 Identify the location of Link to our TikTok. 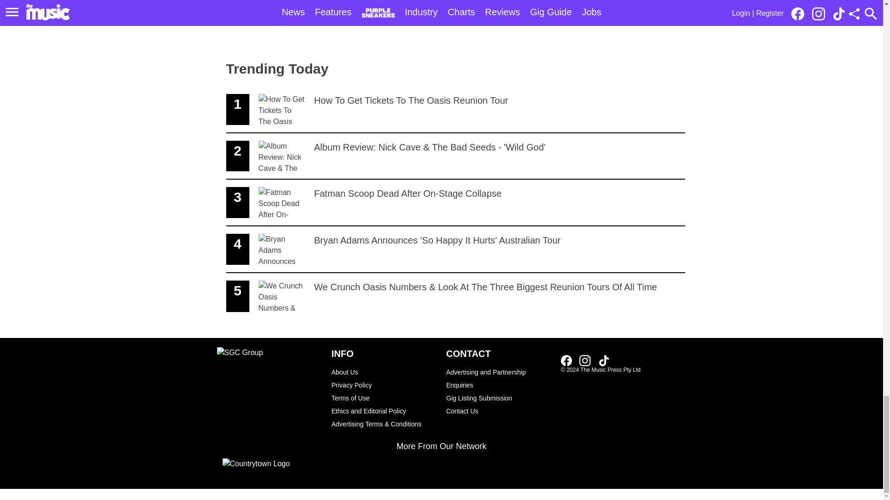
(499, 411).